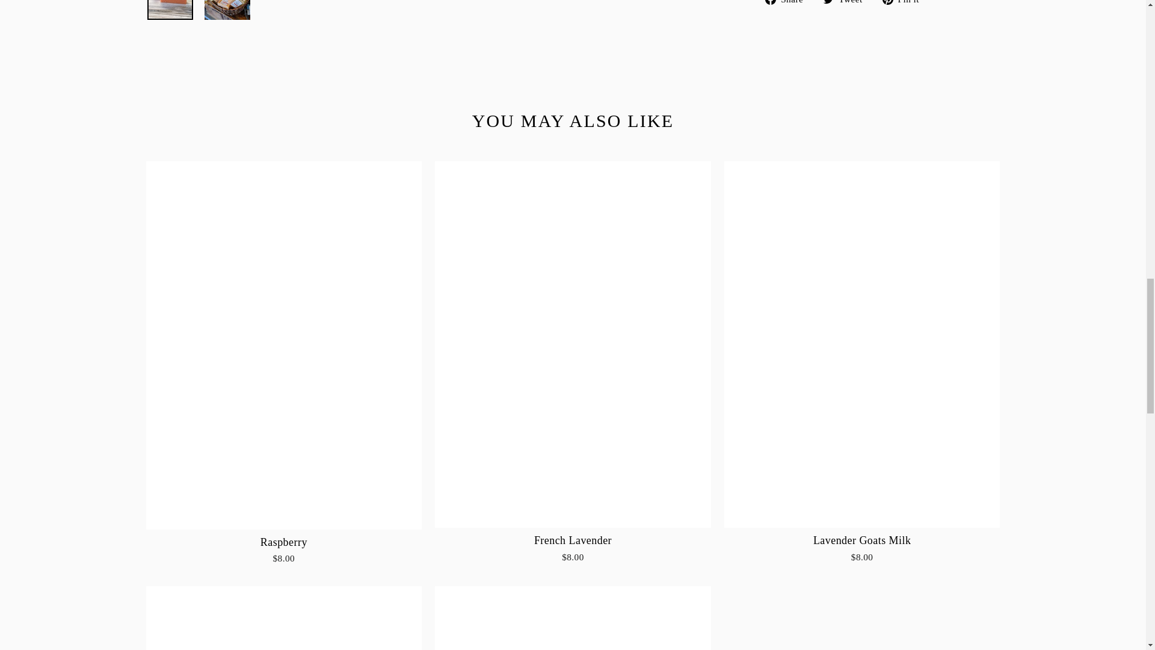 The width and height of the screenshot is (1155, 650). What do you see at coordinates (846, 2) in the screenshot?
I see `Tweet on Twitter` at bounding box center [846, 2].